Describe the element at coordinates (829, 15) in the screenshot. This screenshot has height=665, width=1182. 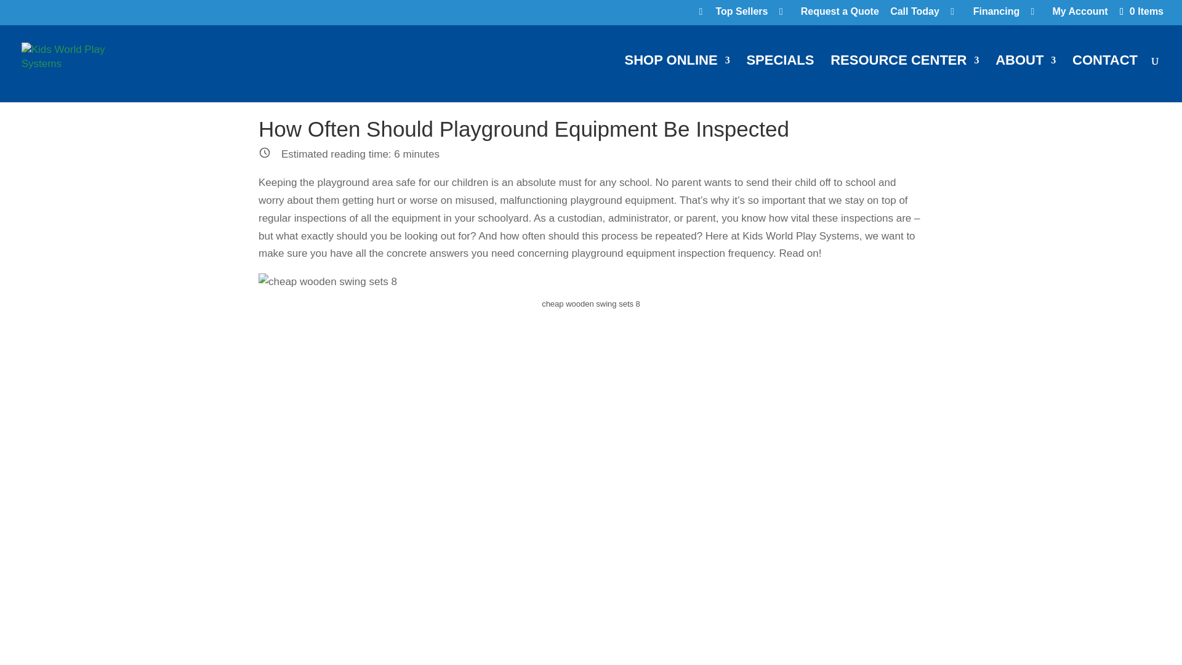
I see `Request a Quote` at that location.